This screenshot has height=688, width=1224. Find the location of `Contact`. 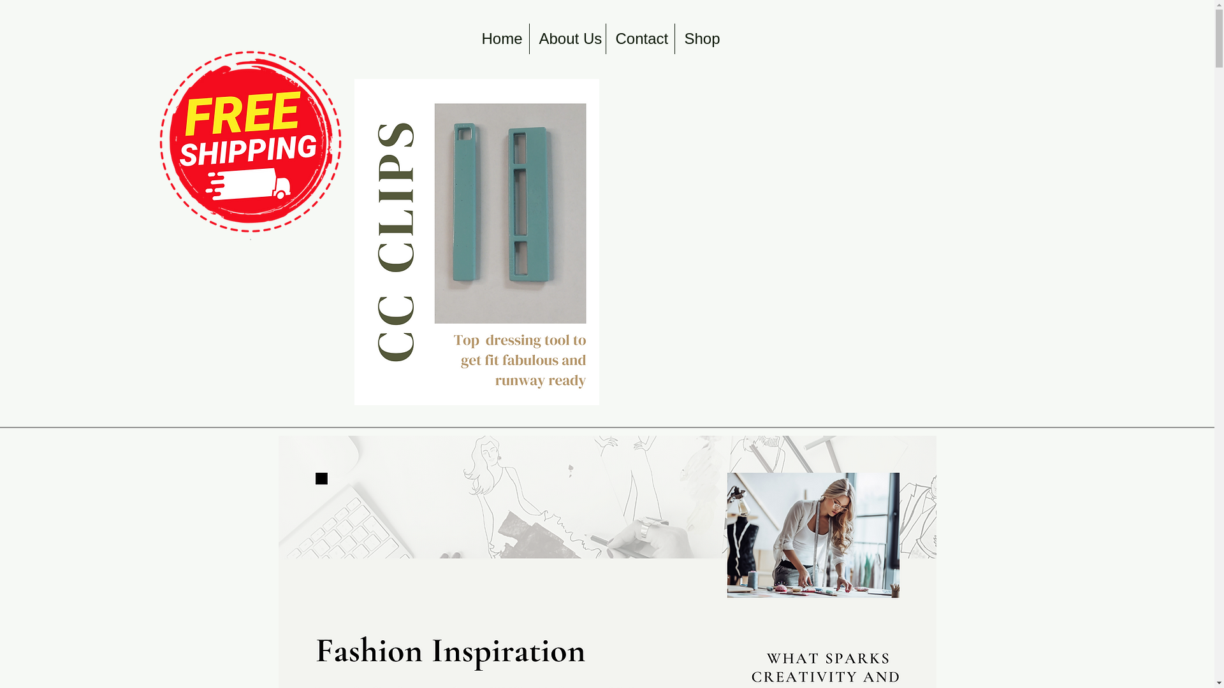

Contact is located at coordinates (640, 38).